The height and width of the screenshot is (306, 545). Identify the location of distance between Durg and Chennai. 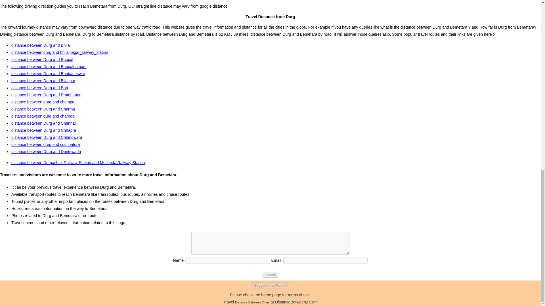
(43, 123).